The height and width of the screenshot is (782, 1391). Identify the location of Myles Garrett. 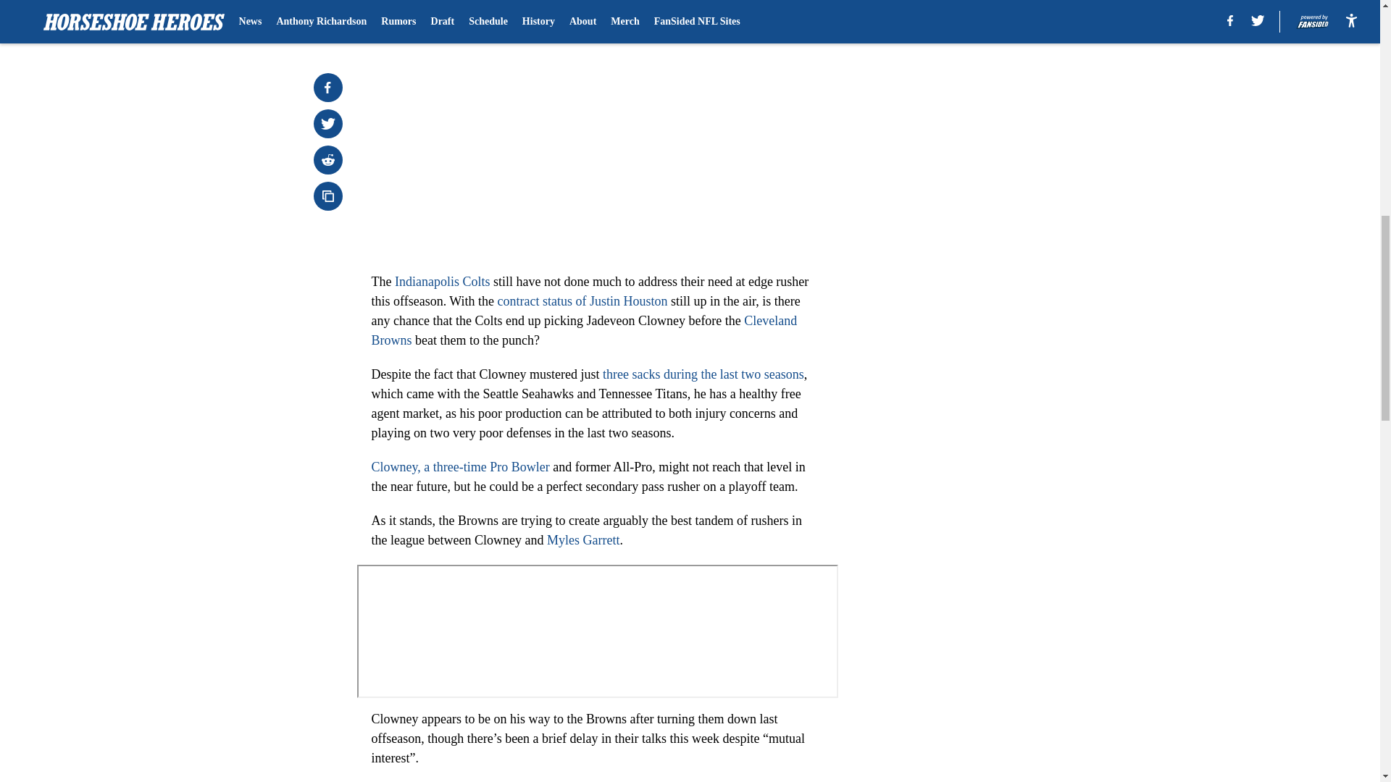
(582, 540).